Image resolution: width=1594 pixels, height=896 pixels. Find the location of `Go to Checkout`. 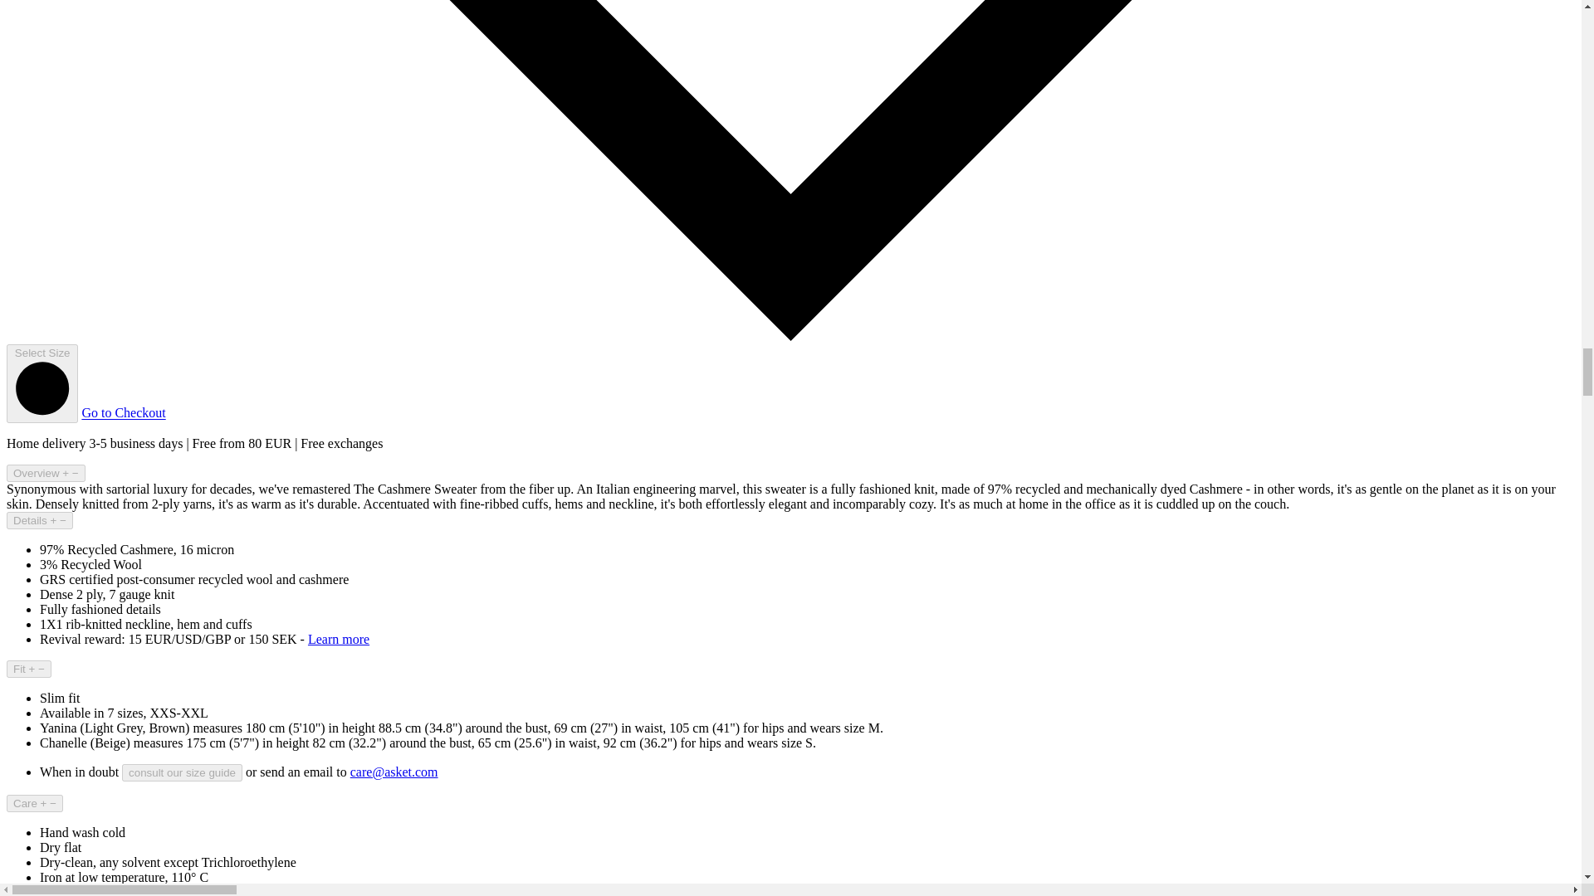

Go to Checkout is located at coordinates (123, 413).